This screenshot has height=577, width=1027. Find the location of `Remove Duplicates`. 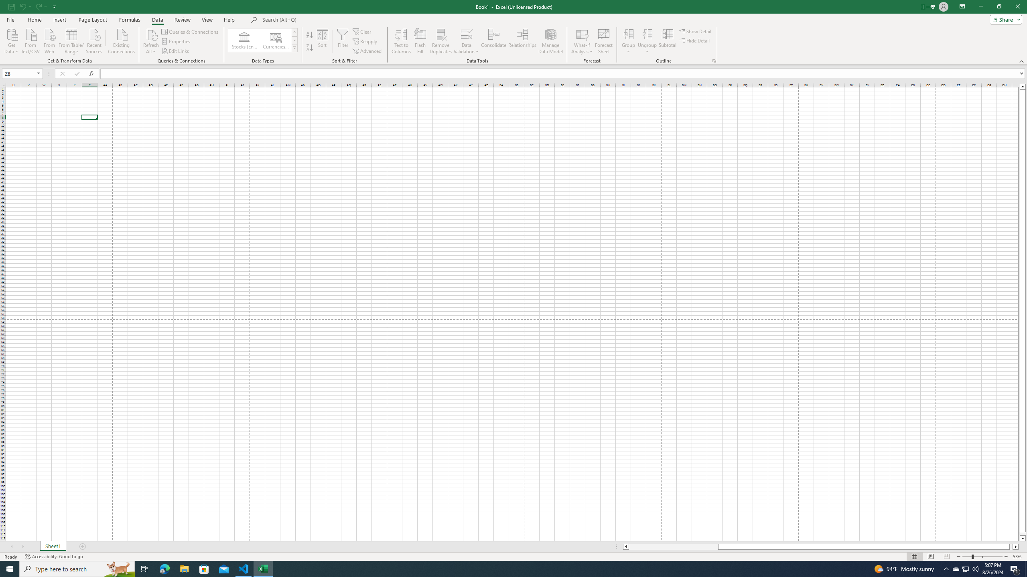

Remove Duplicates is located at coordinates (441, 41).